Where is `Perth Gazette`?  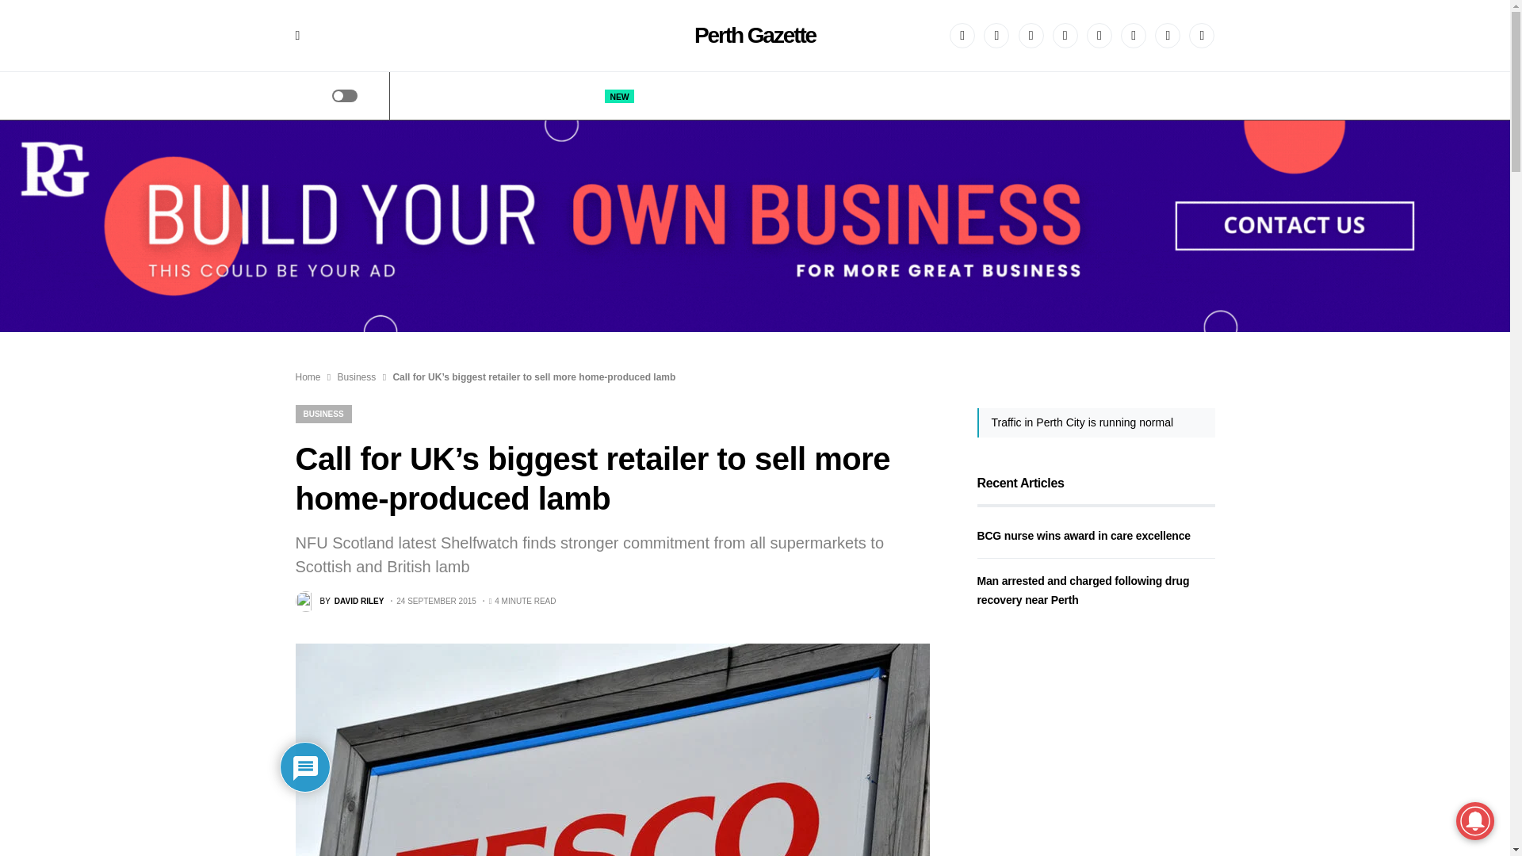
Perth Gazette is located at coordinates (755, 35).